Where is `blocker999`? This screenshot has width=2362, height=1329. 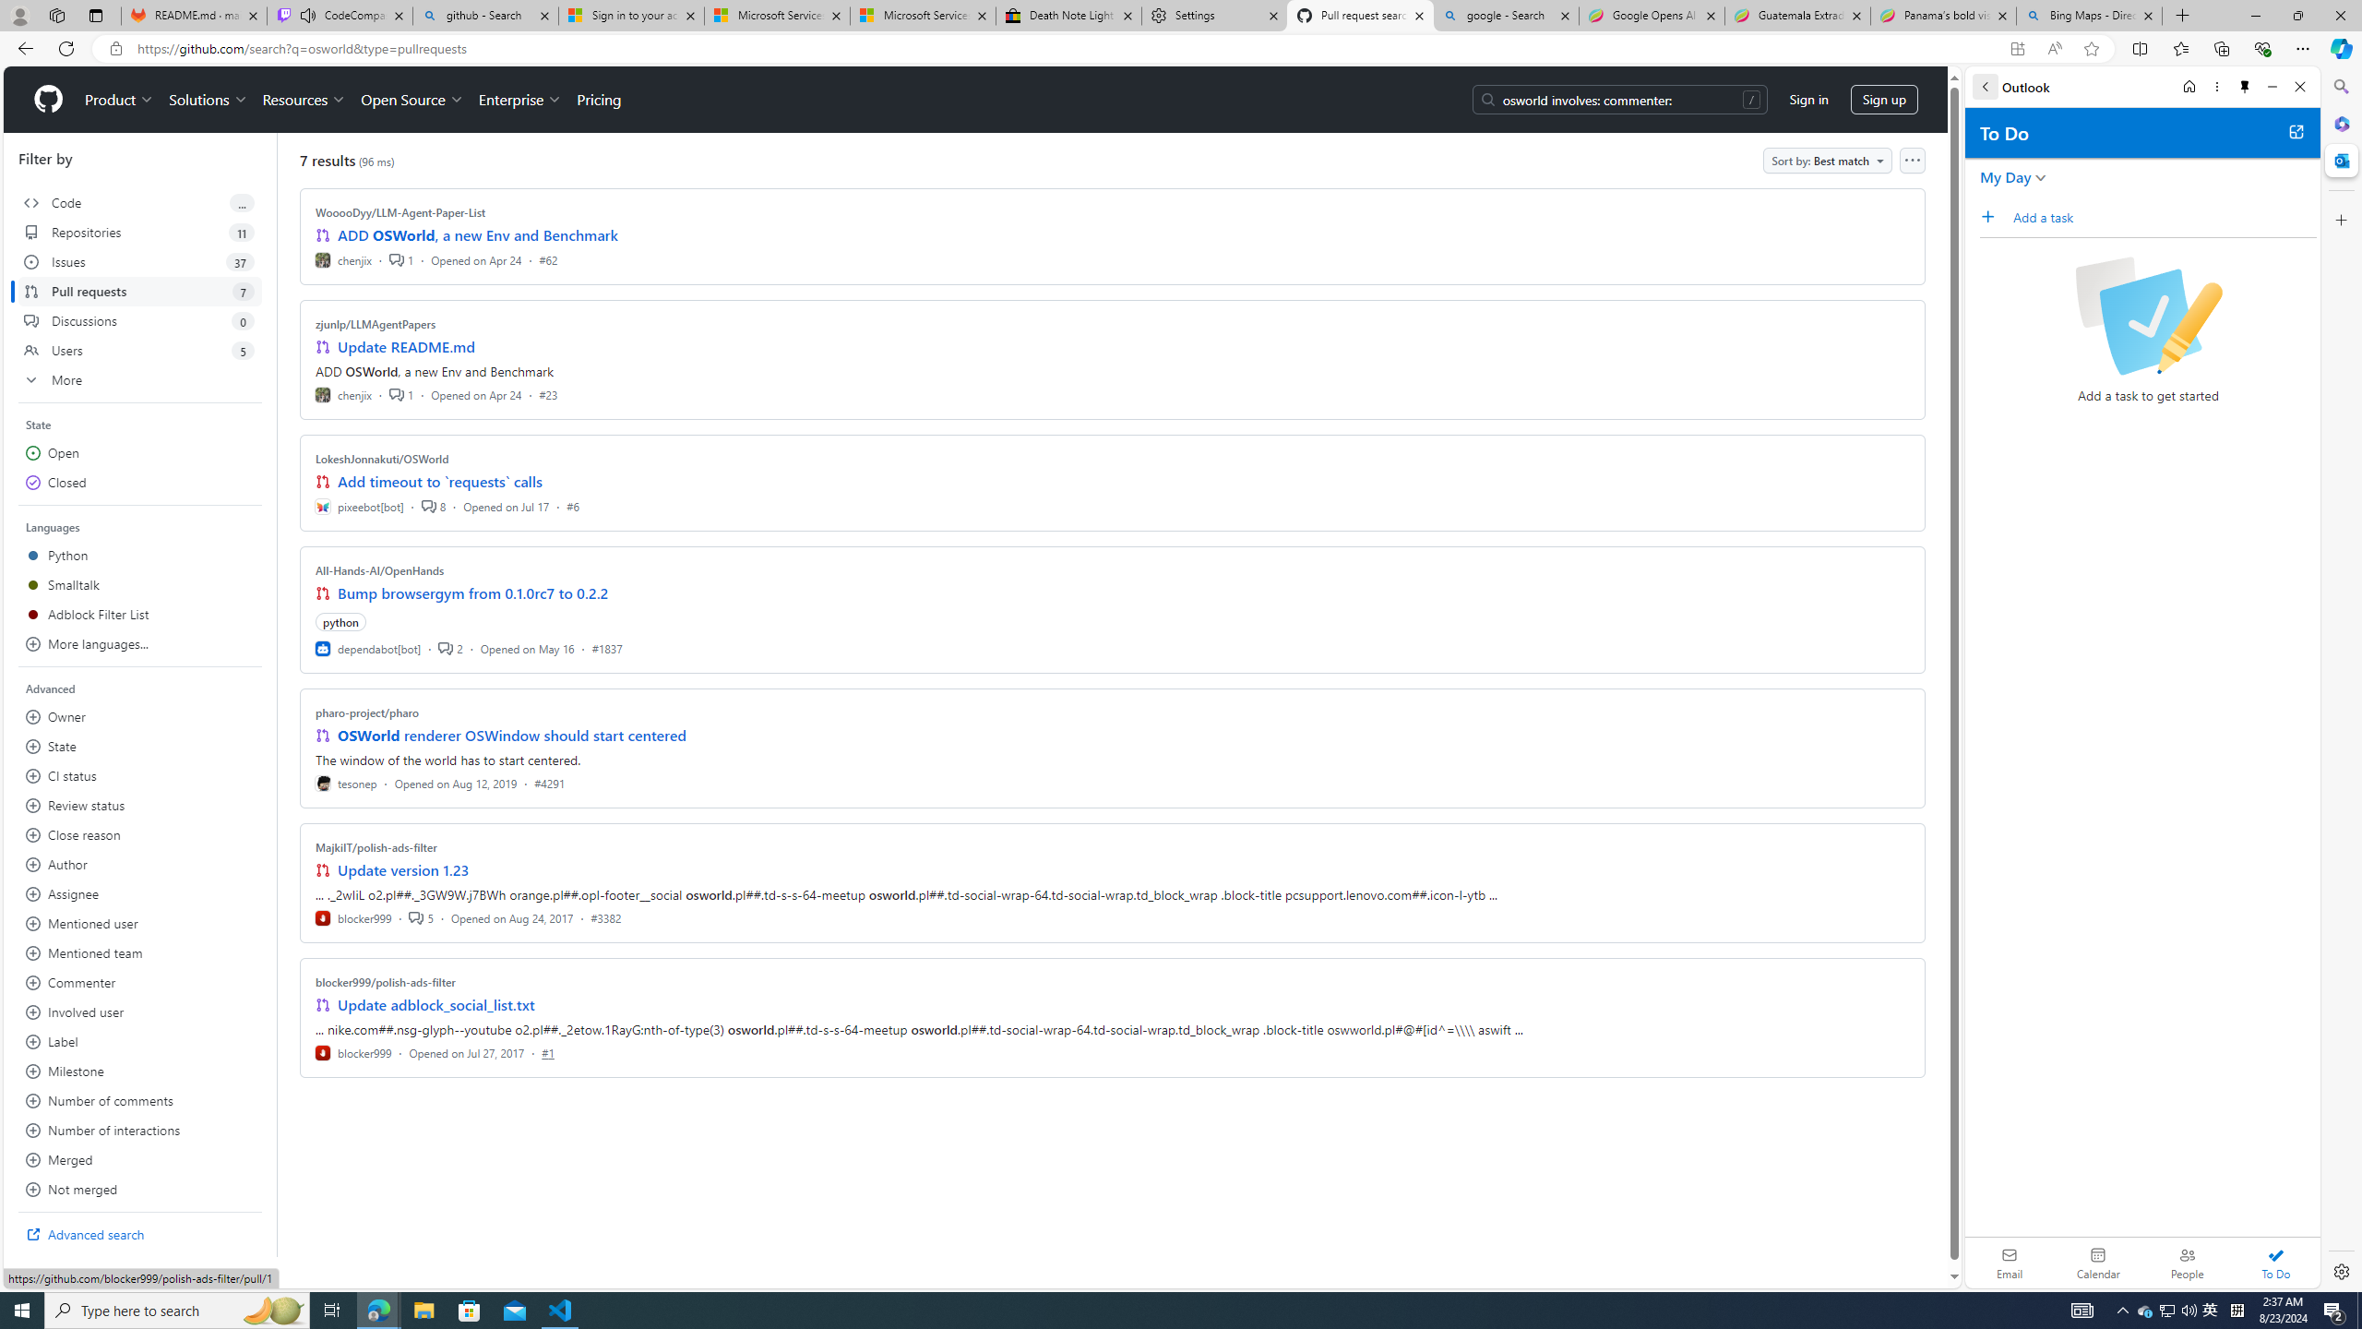 blocker999 is located at coordinates (354, 1052).